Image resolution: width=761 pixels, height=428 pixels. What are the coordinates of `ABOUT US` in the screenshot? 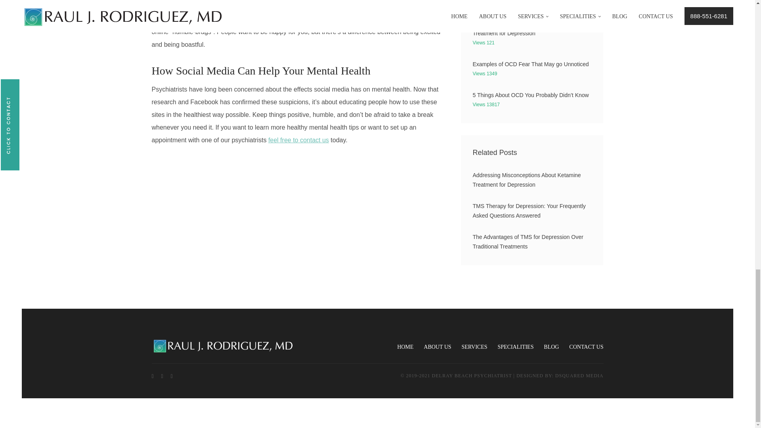 It's located at (438, 347).